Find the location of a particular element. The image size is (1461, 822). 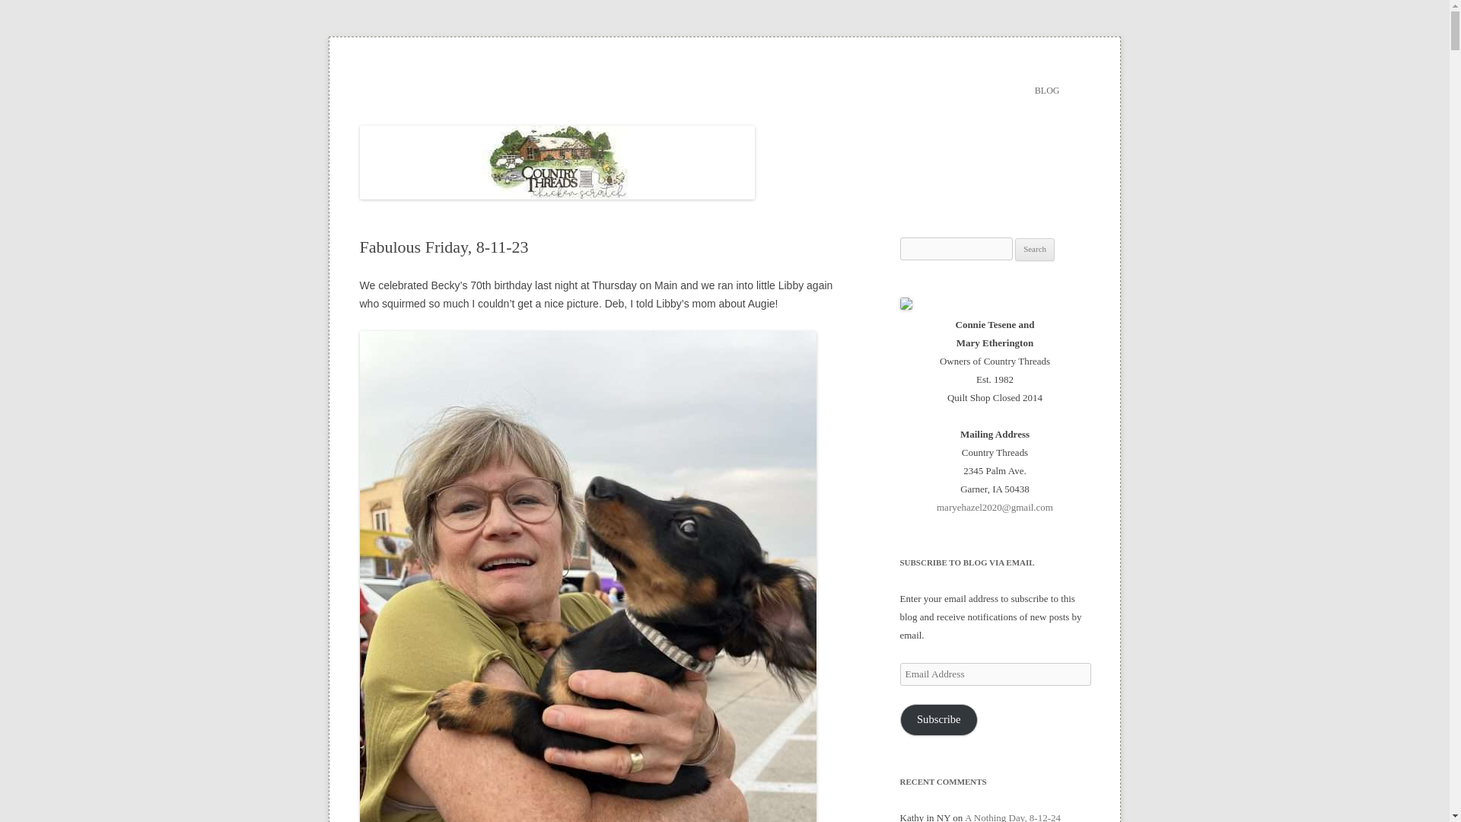

Country Threads Chicken Scratch is located at coordinates (505, 73).